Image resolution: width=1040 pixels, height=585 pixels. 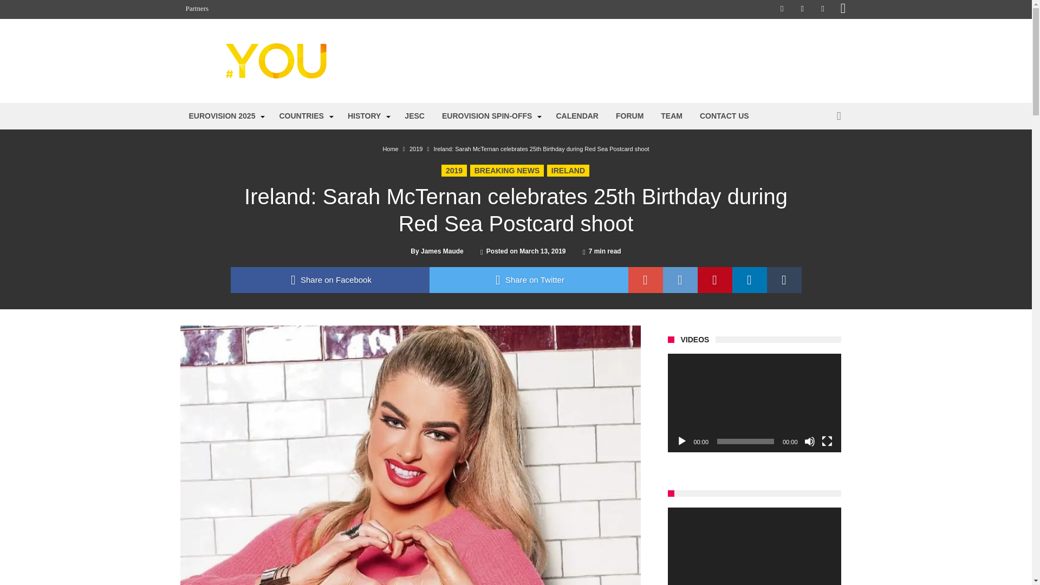 I want to click on Youtube, so click(x=822, y=9).